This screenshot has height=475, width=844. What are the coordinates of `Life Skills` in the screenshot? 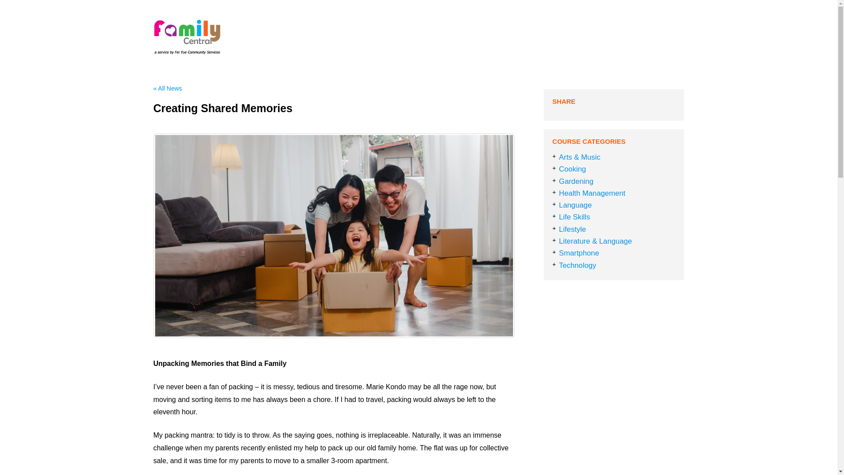 It's located at (574, 217).